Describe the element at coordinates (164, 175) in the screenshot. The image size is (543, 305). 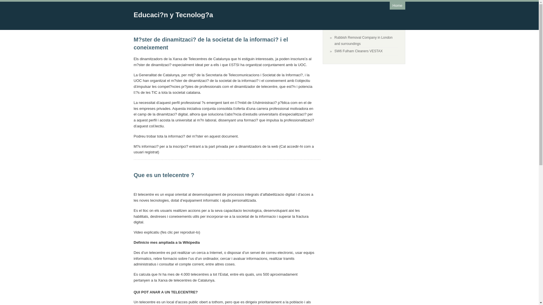
I see `Que es un telecentre ?` at that location.